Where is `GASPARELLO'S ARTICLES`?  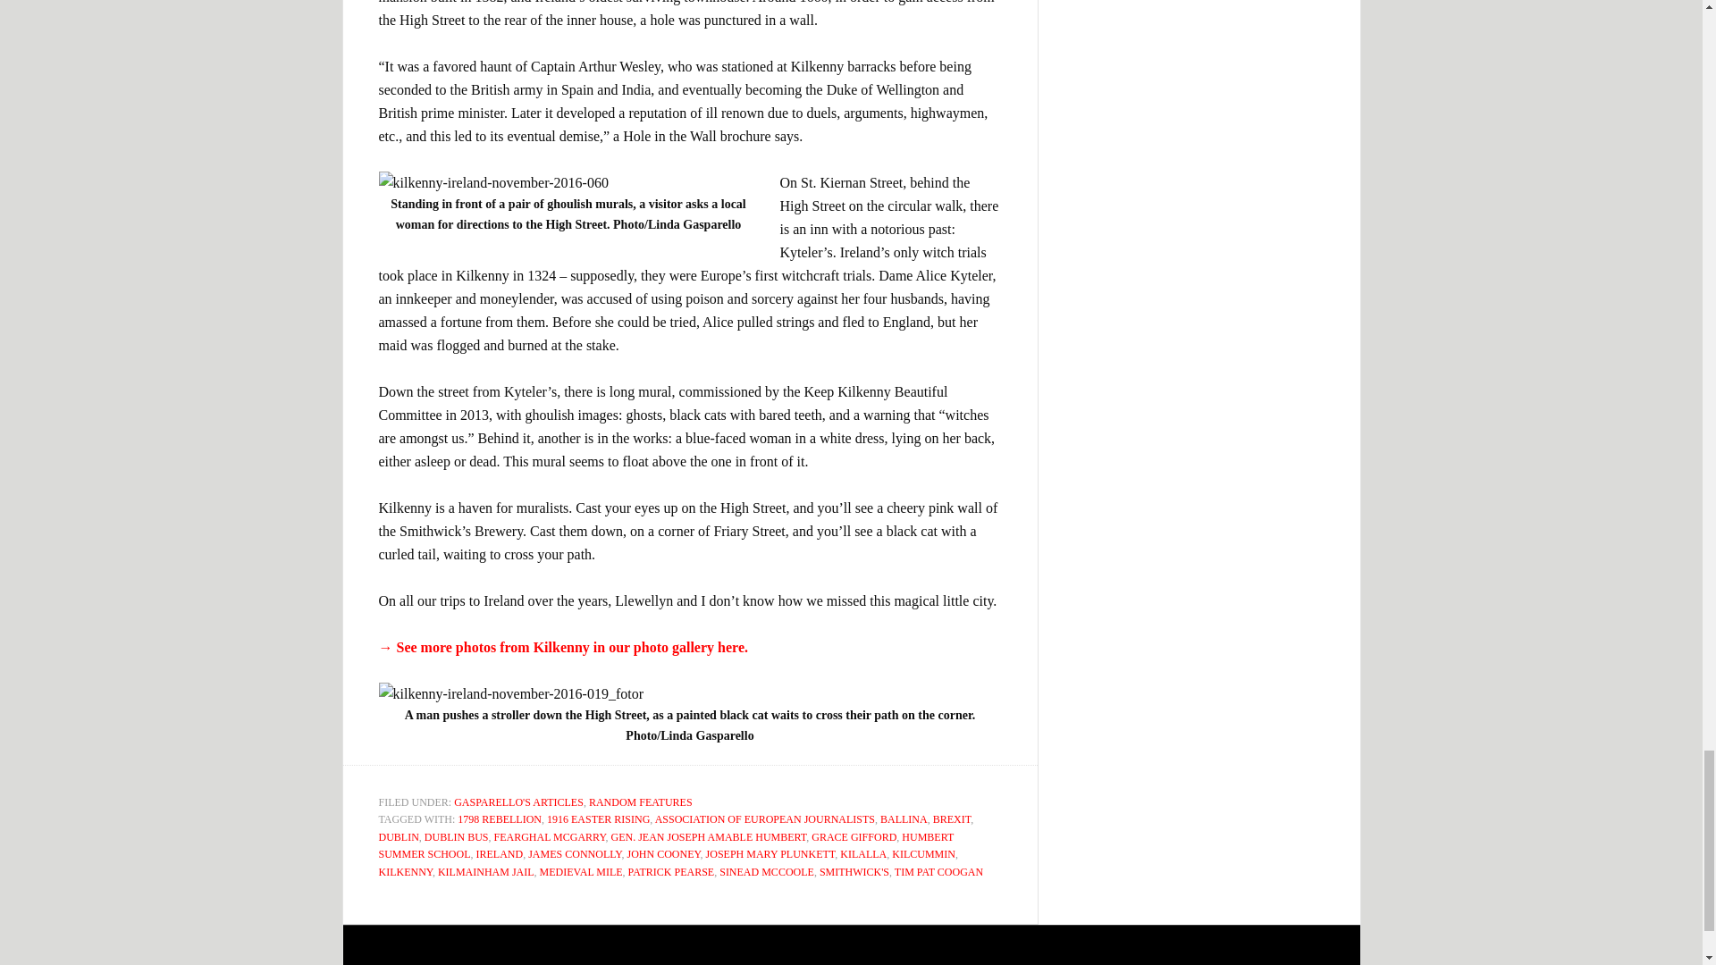
GASPARELLO'S ARTICLES is located at coordinates (518, 802).